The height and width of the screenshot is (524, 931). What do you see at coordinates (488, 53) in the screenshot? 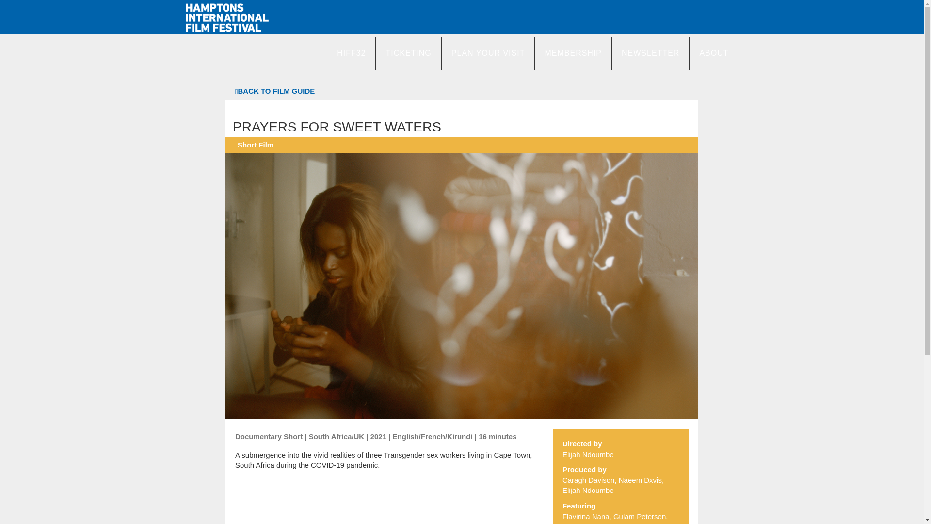
I see `PLAN YOUR VISIT` at bounding box center [488, 53].